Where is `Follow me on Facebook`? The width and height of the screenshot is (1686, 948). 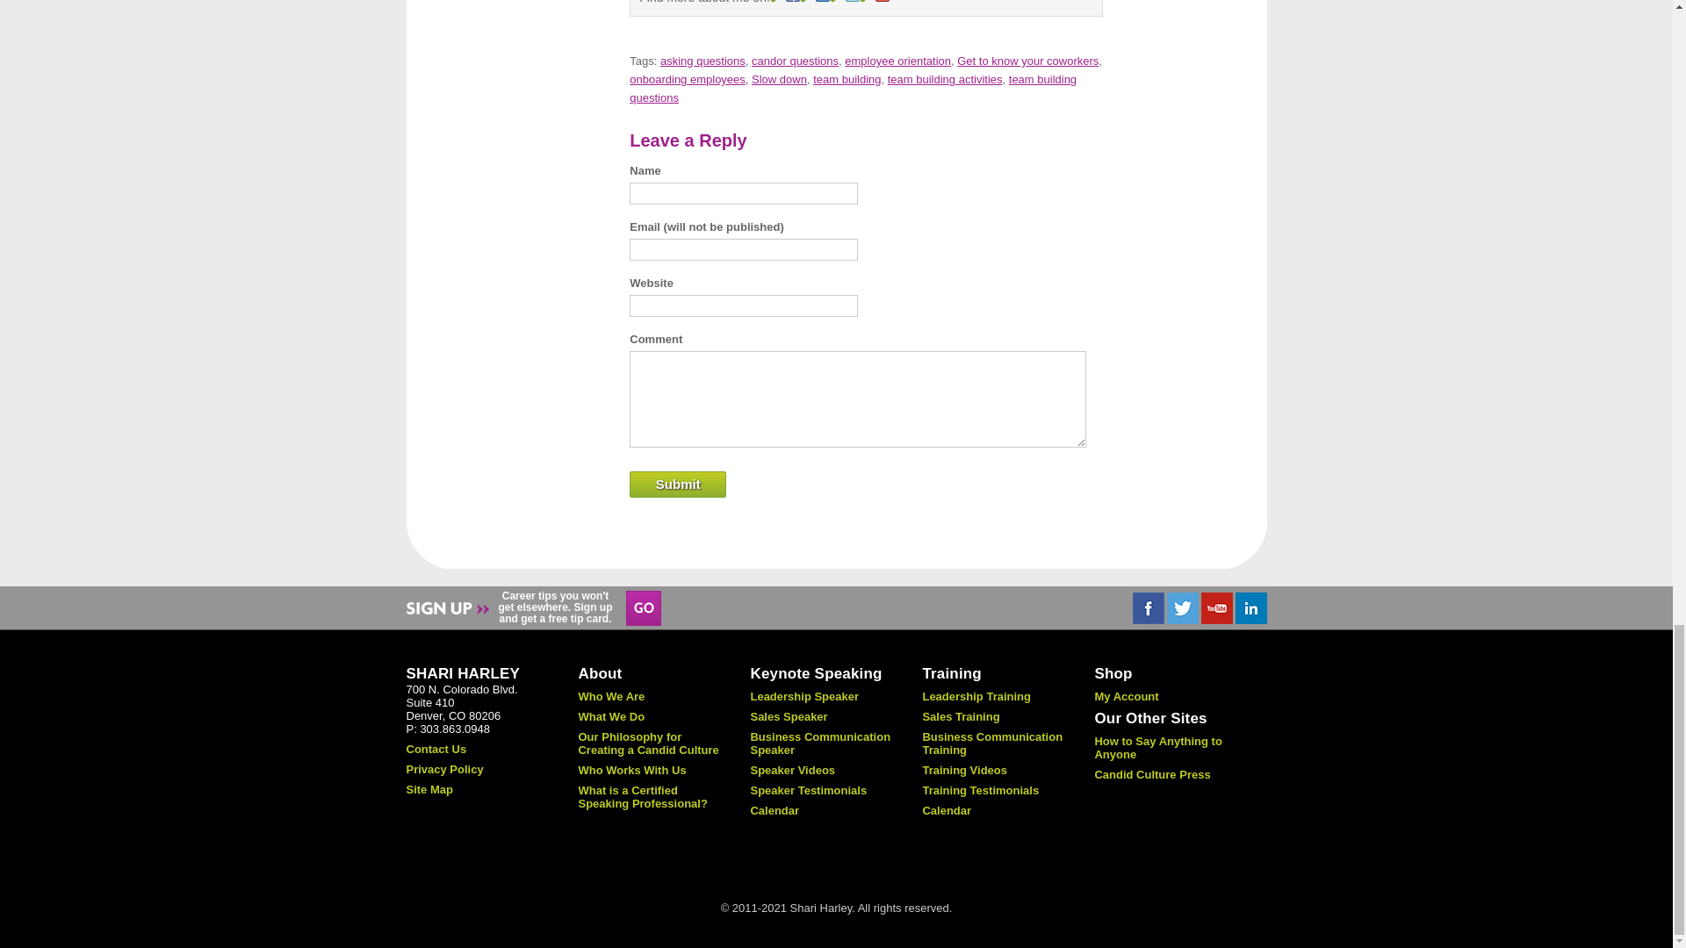 Follow me on Facebook is located at coordinates (792, 2).